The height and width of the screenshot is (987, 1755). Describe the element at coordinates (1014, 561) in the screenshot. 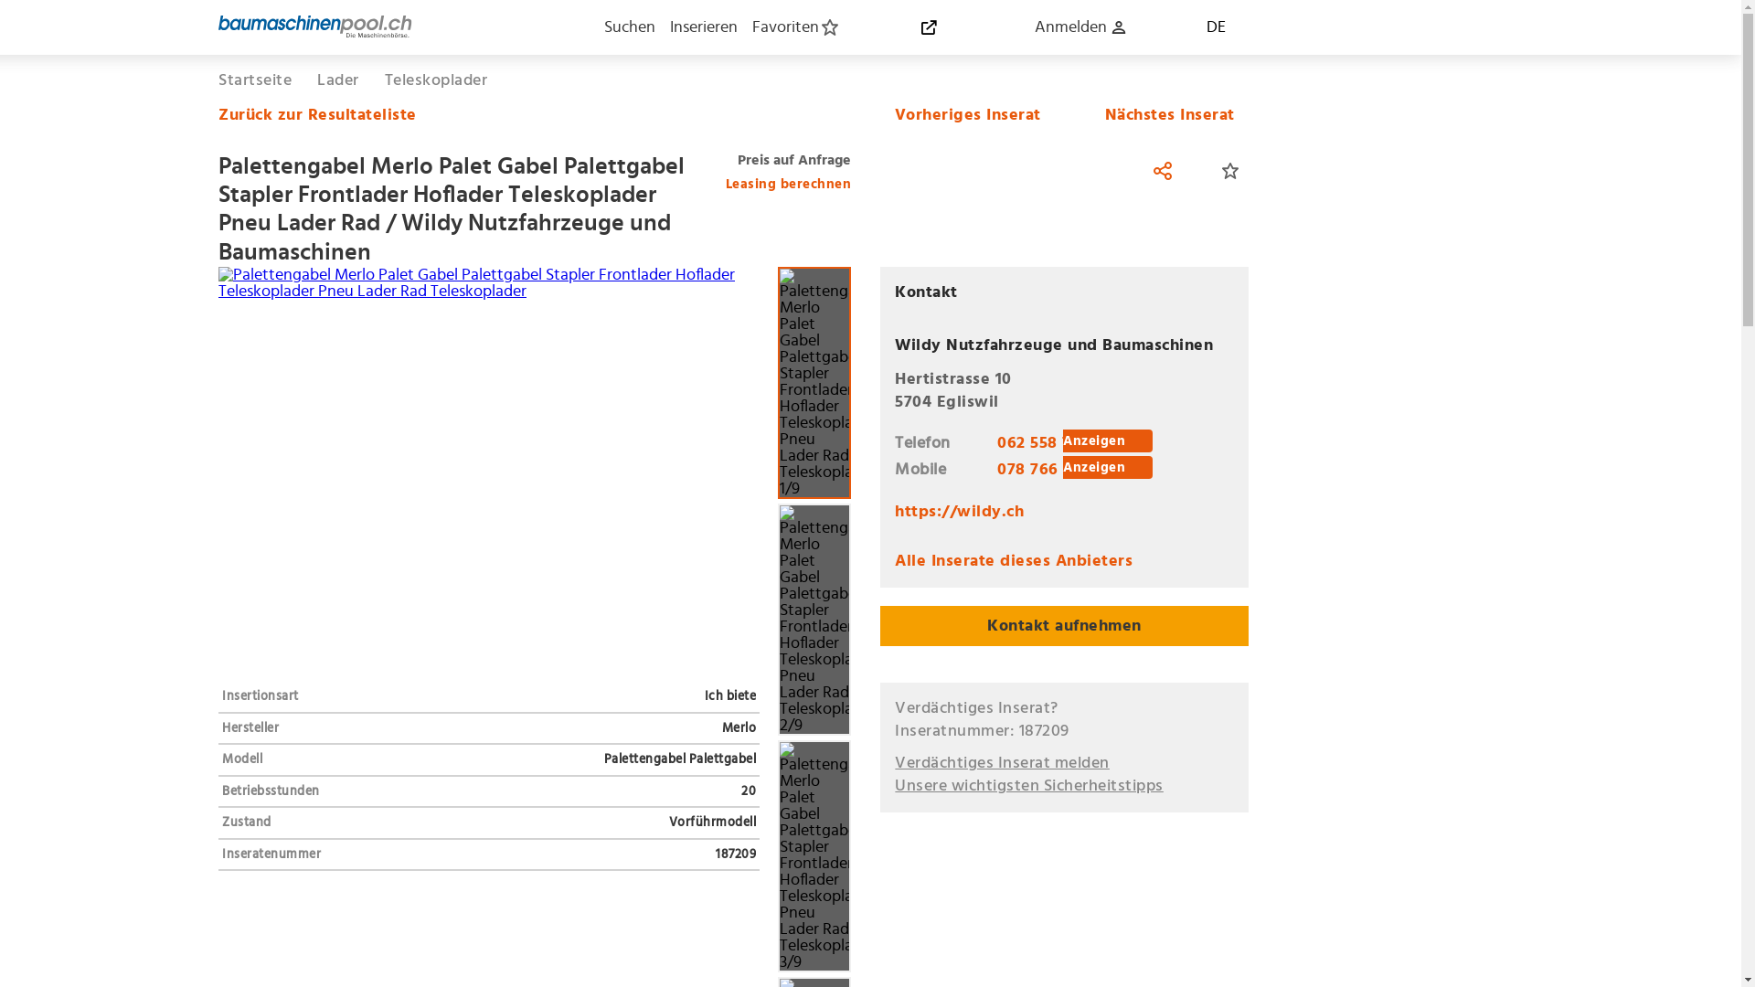

I see `Alle Inserate dieses Anbieters` at that location.